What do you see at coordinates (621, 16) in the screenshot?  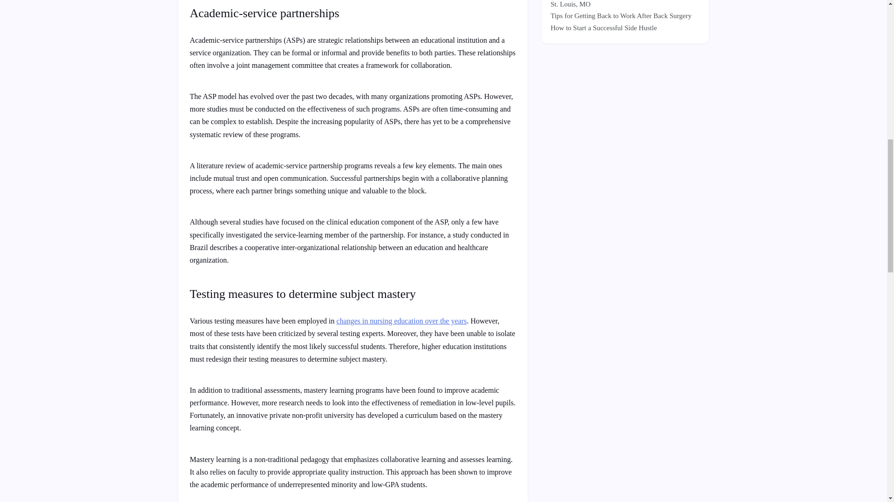 I see `Tips for Getting Back to Work After Back Surgery` at bounding box center [621, 16].